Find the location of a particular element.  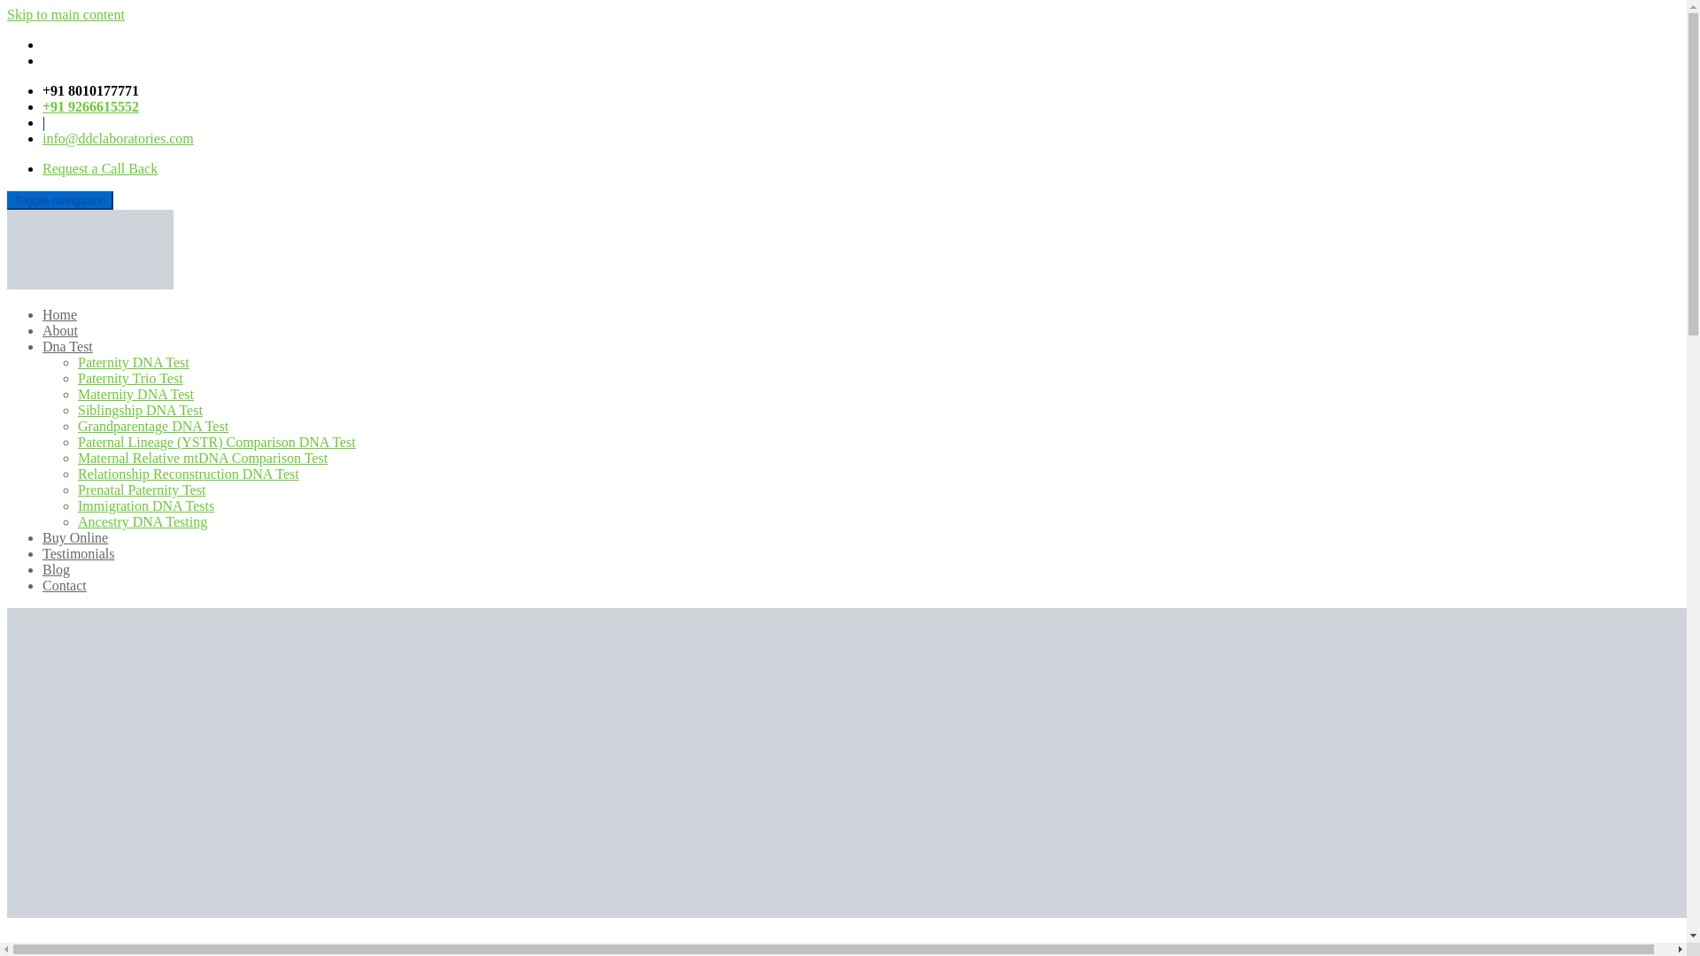

Maternity DNA Test is located at coordinates (135, 394).